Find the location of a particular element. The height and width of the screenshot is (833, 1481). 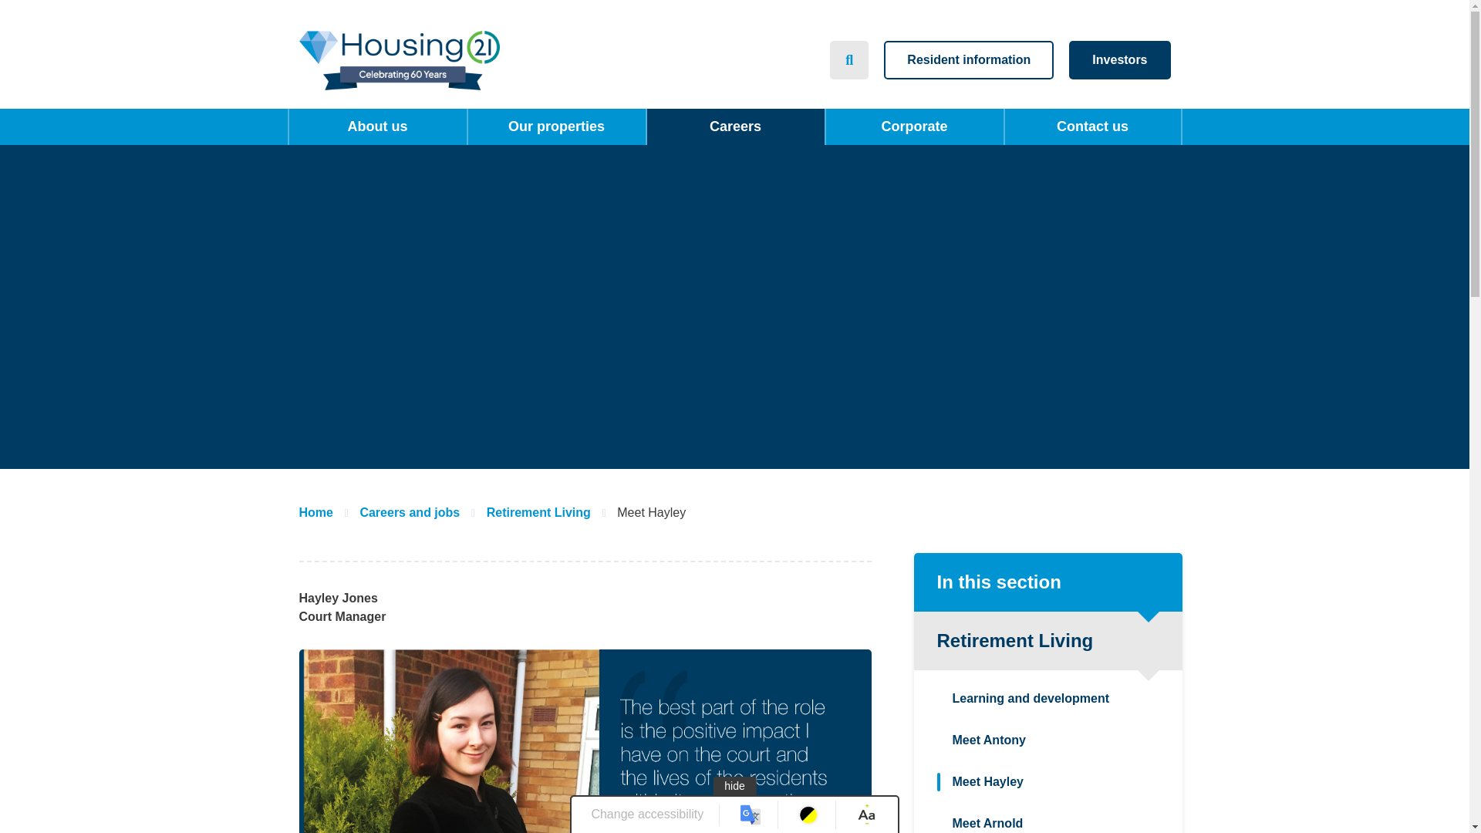

Corporate is located at coordinates (913, 126).